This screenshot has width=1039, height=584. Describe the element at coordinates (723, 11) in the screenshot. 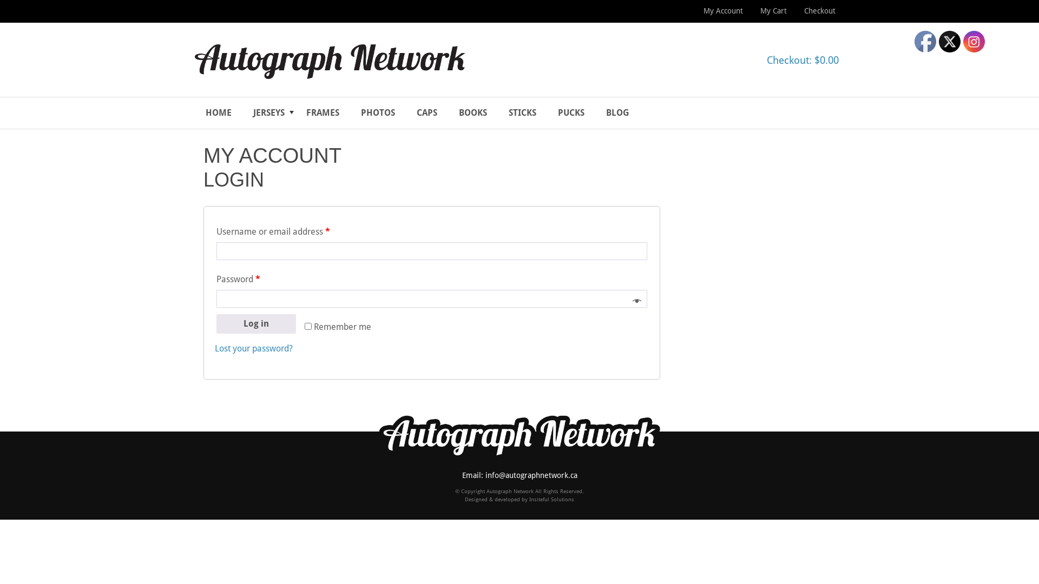

I see `My Account` at that location.